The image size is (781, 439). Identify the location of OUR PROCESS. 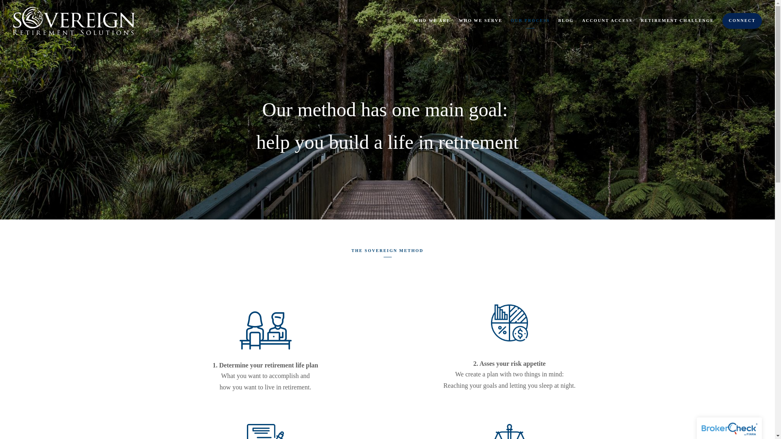
(530, 20).